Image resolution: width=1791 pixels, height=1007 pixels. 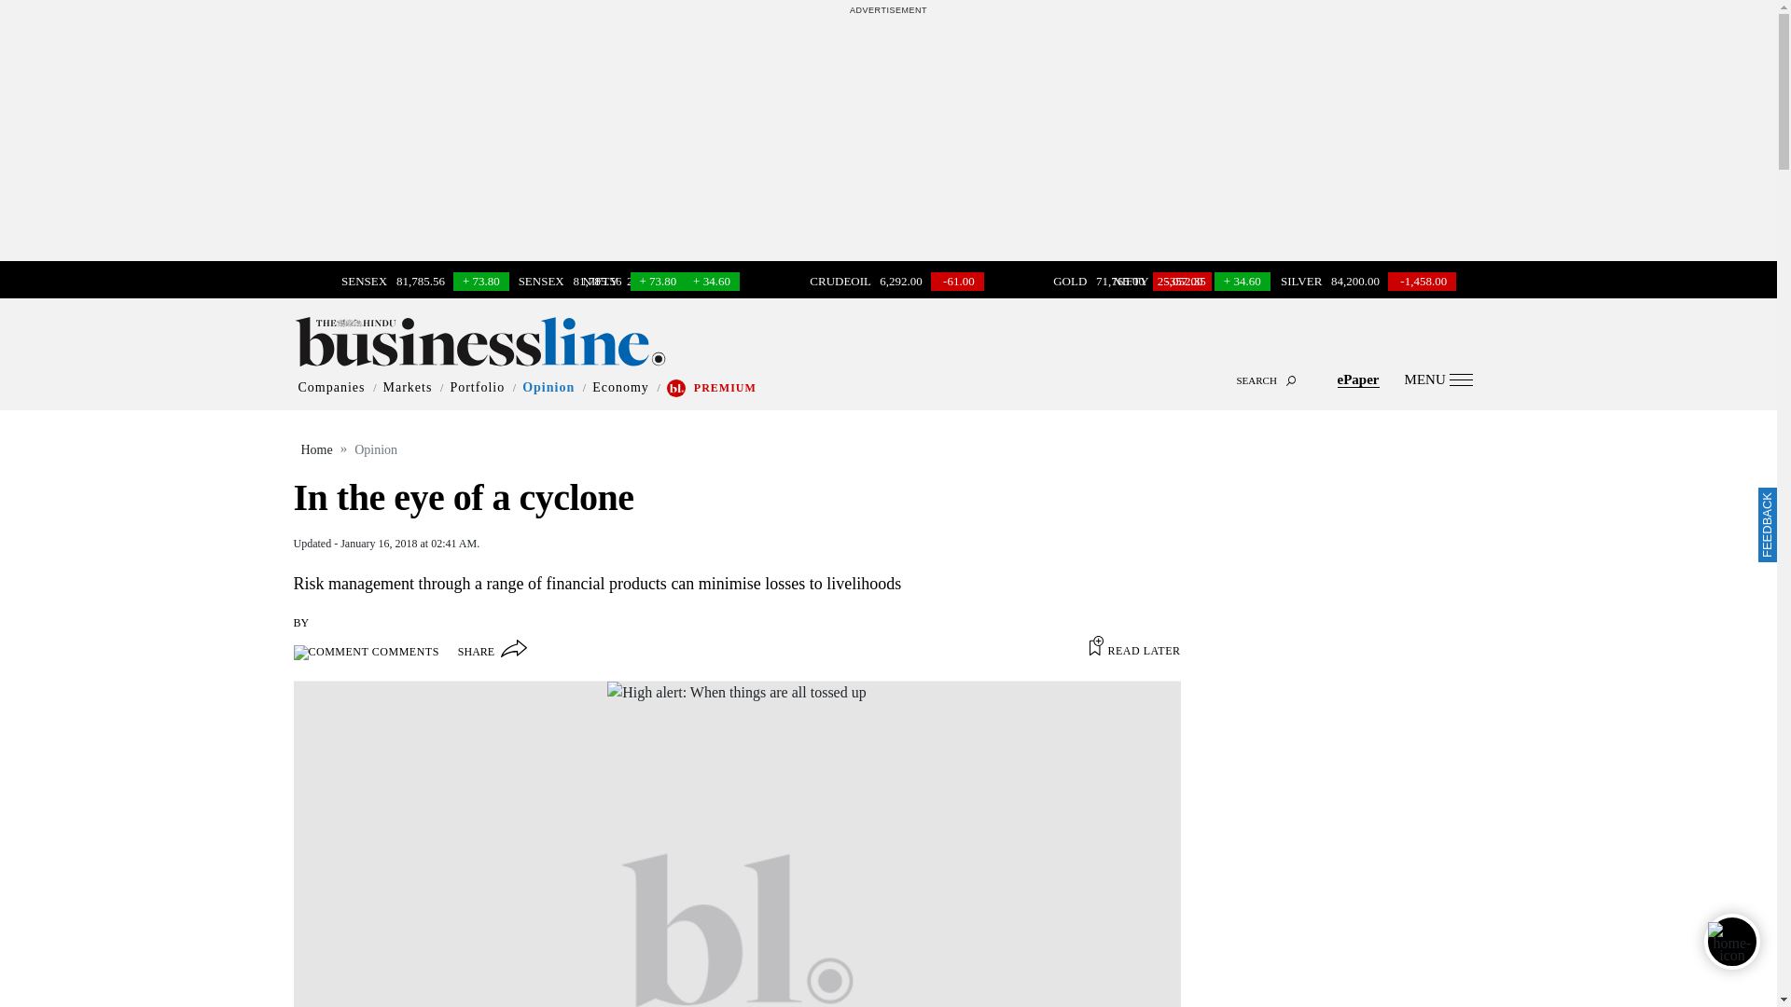 What do you see at coordinates (407, 388) in the screenshot?
I see `Markets` at bounding box center [407, 388].